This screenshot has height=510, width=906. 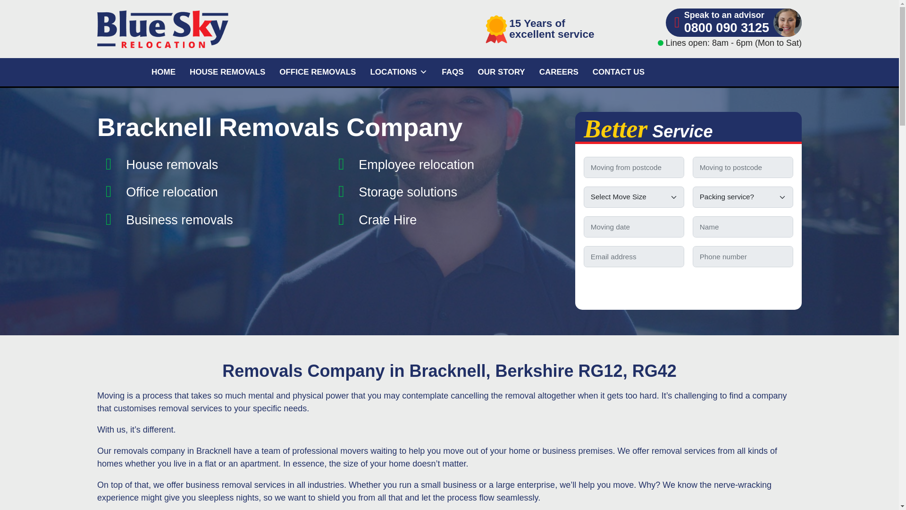 I want to click on FAQS, so click(x=452, y=72).